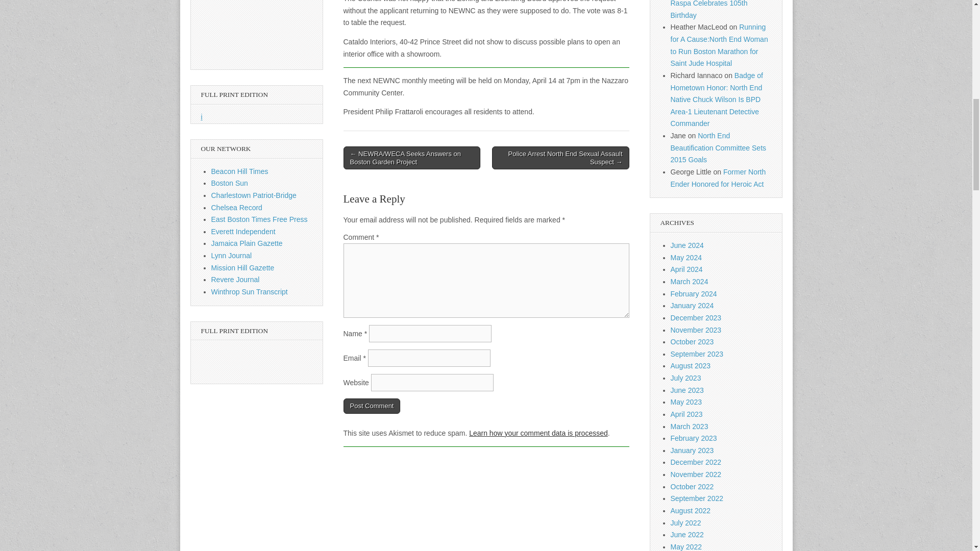 The height and width of the screenshot is (551, 980). What do you see at coordinates (254, 195) in the screenshot?
I see `Charlestown Patriot-Bridge` at bounding box center [254, 195].